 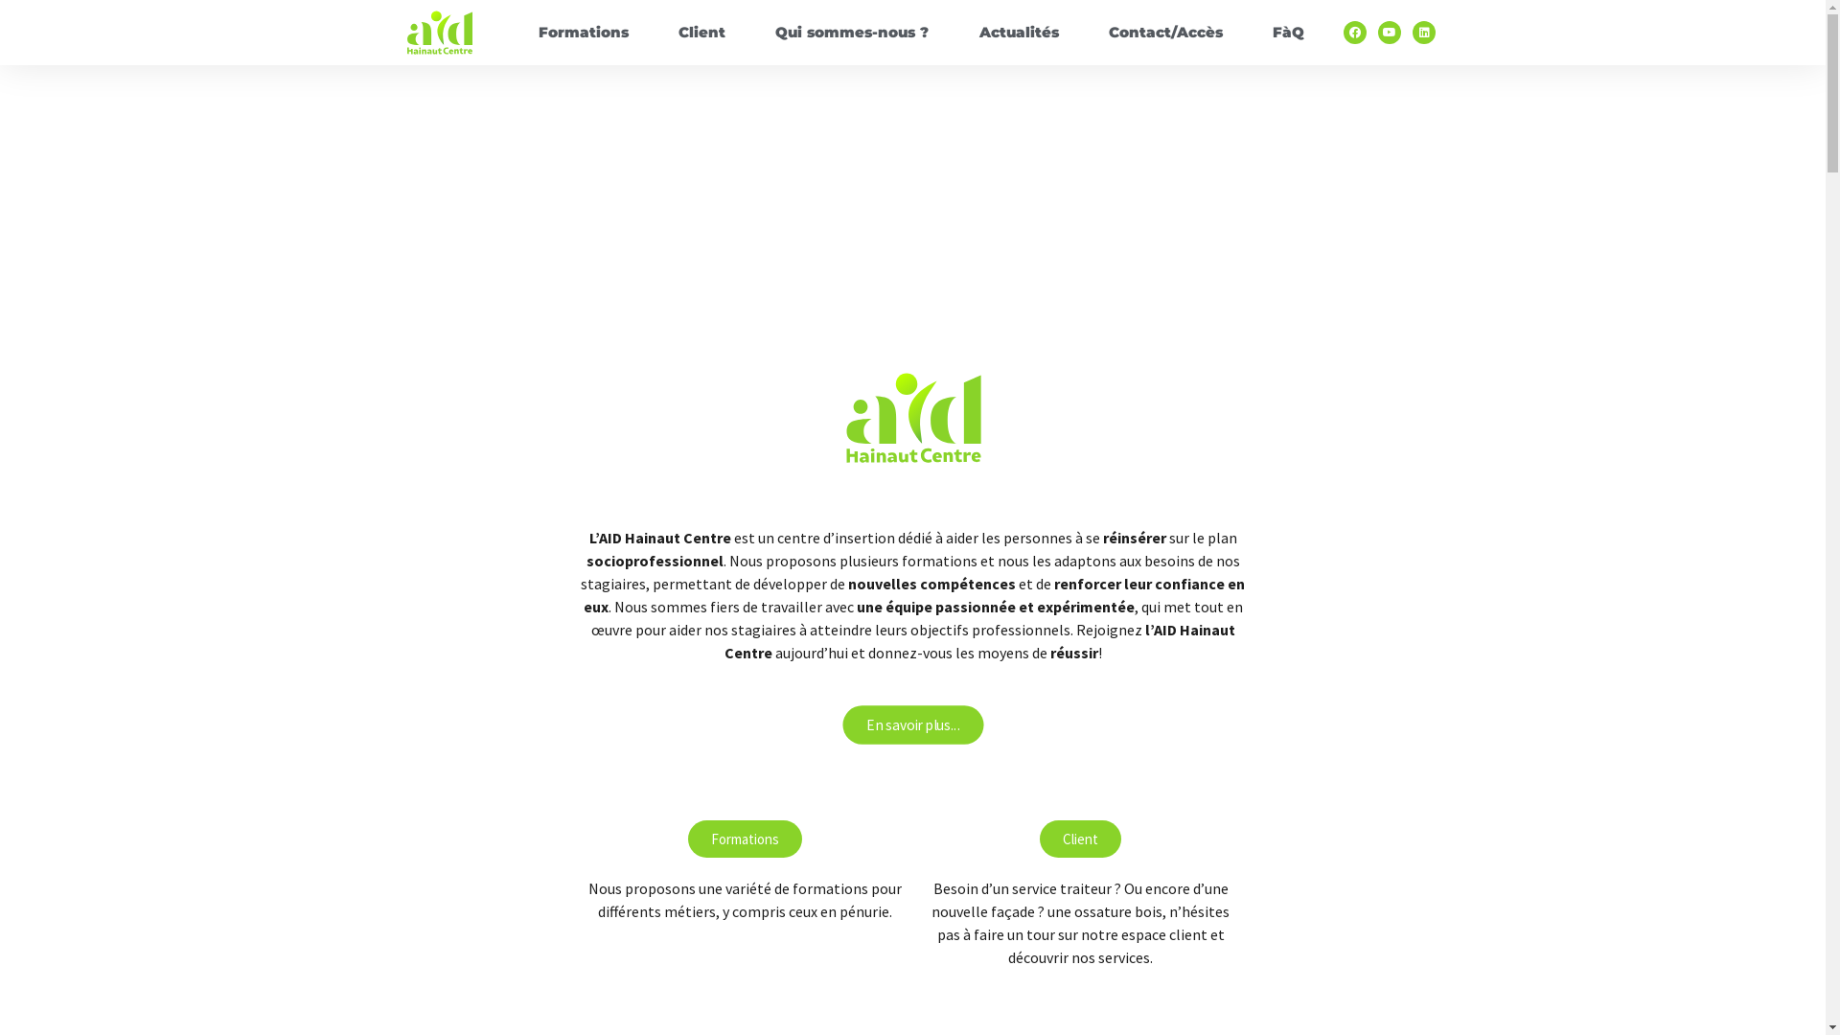 I want to click on Formations, so click(x=746, y=839).